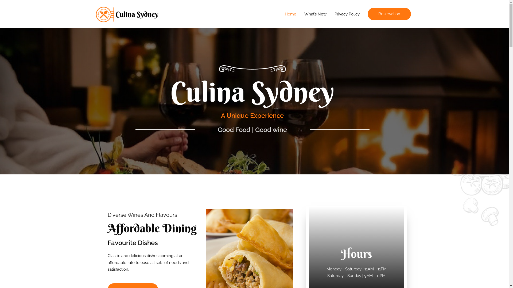 The image size is (513, 288). Describe the element at coordinates (290, 14) in the screenshot. I see `Home` at that location.